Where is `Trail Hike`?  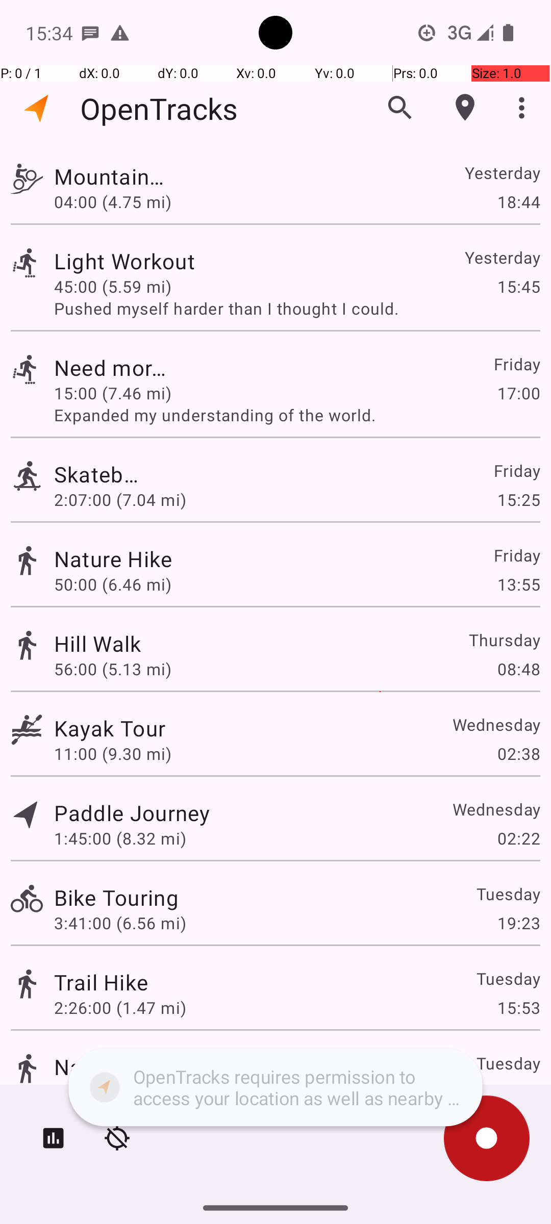 Trail Hike is located at coordinates (101, 982).